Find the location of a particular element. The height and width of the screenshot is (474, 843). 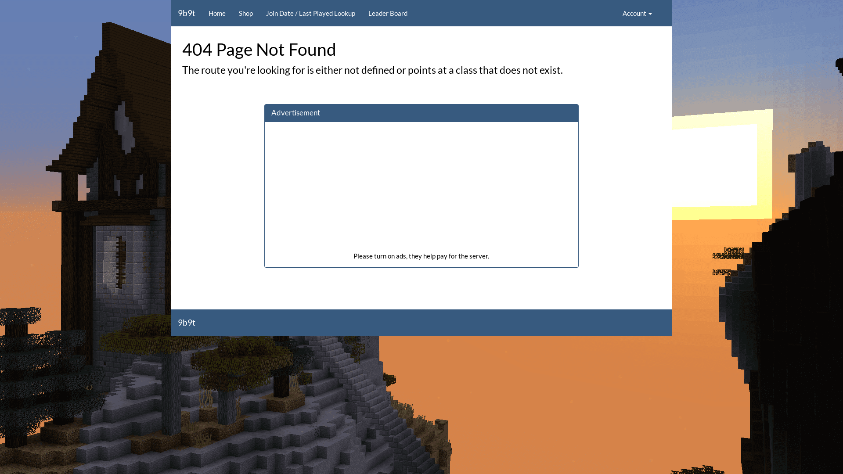

9b9t is located at coordinates (187, 323).